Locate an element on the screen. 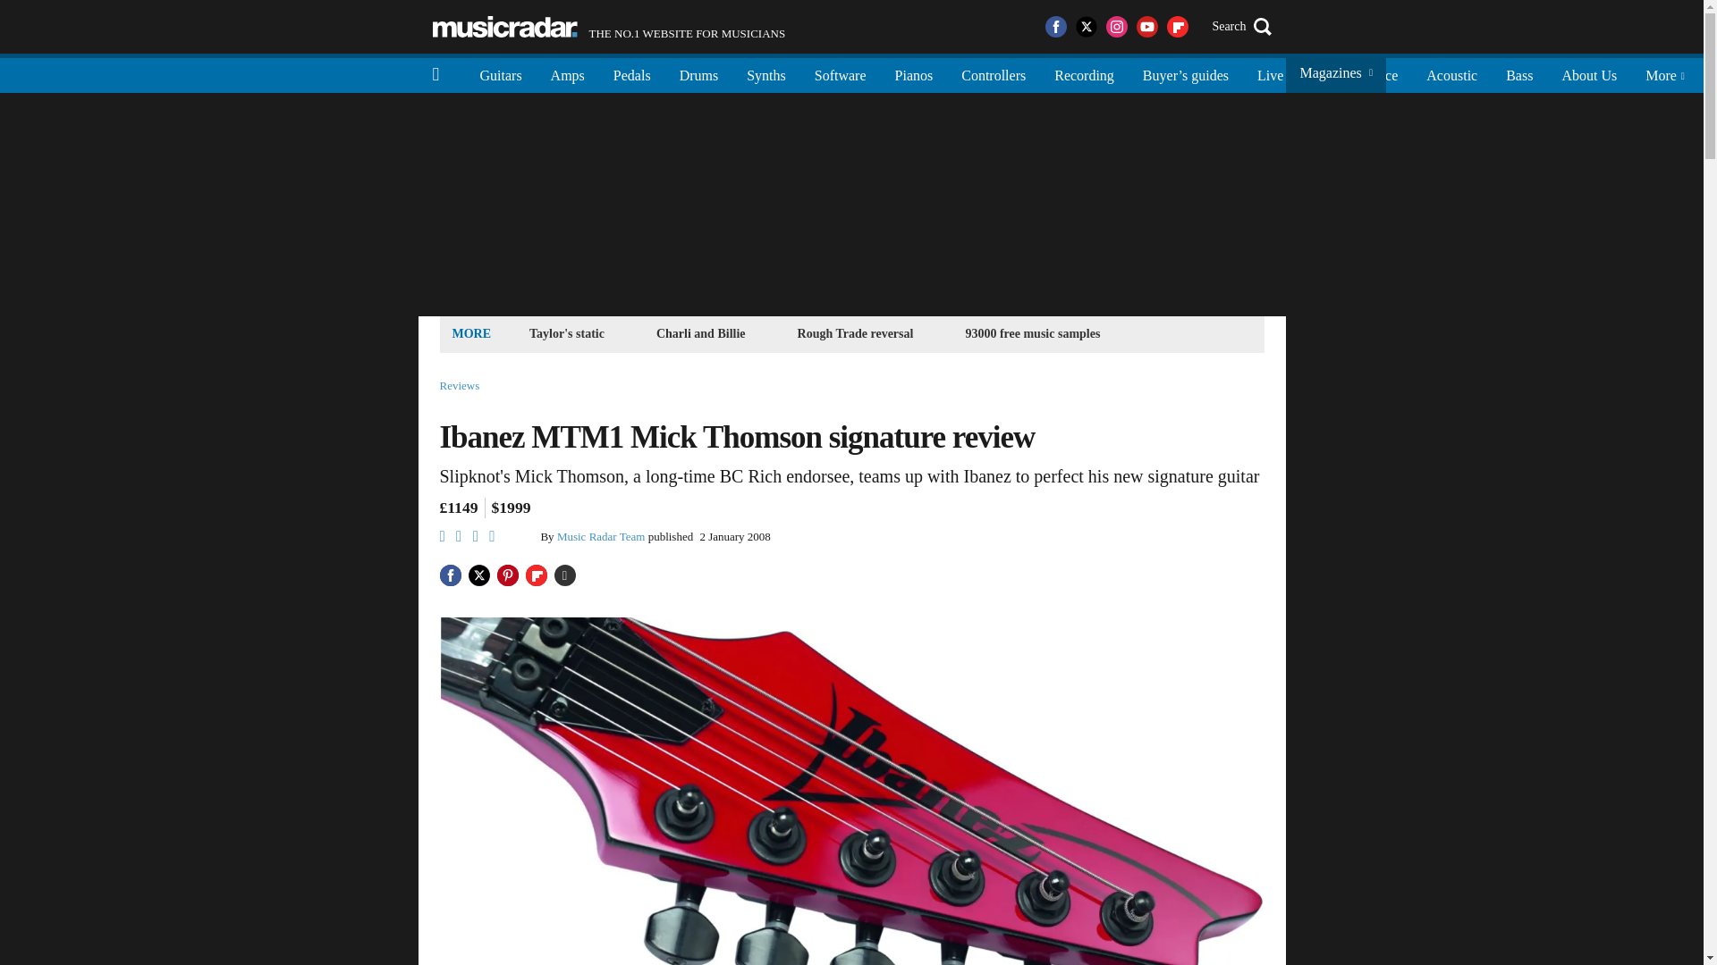 The image size is (1717, 965). Synths is located at coordinates (765, 73).